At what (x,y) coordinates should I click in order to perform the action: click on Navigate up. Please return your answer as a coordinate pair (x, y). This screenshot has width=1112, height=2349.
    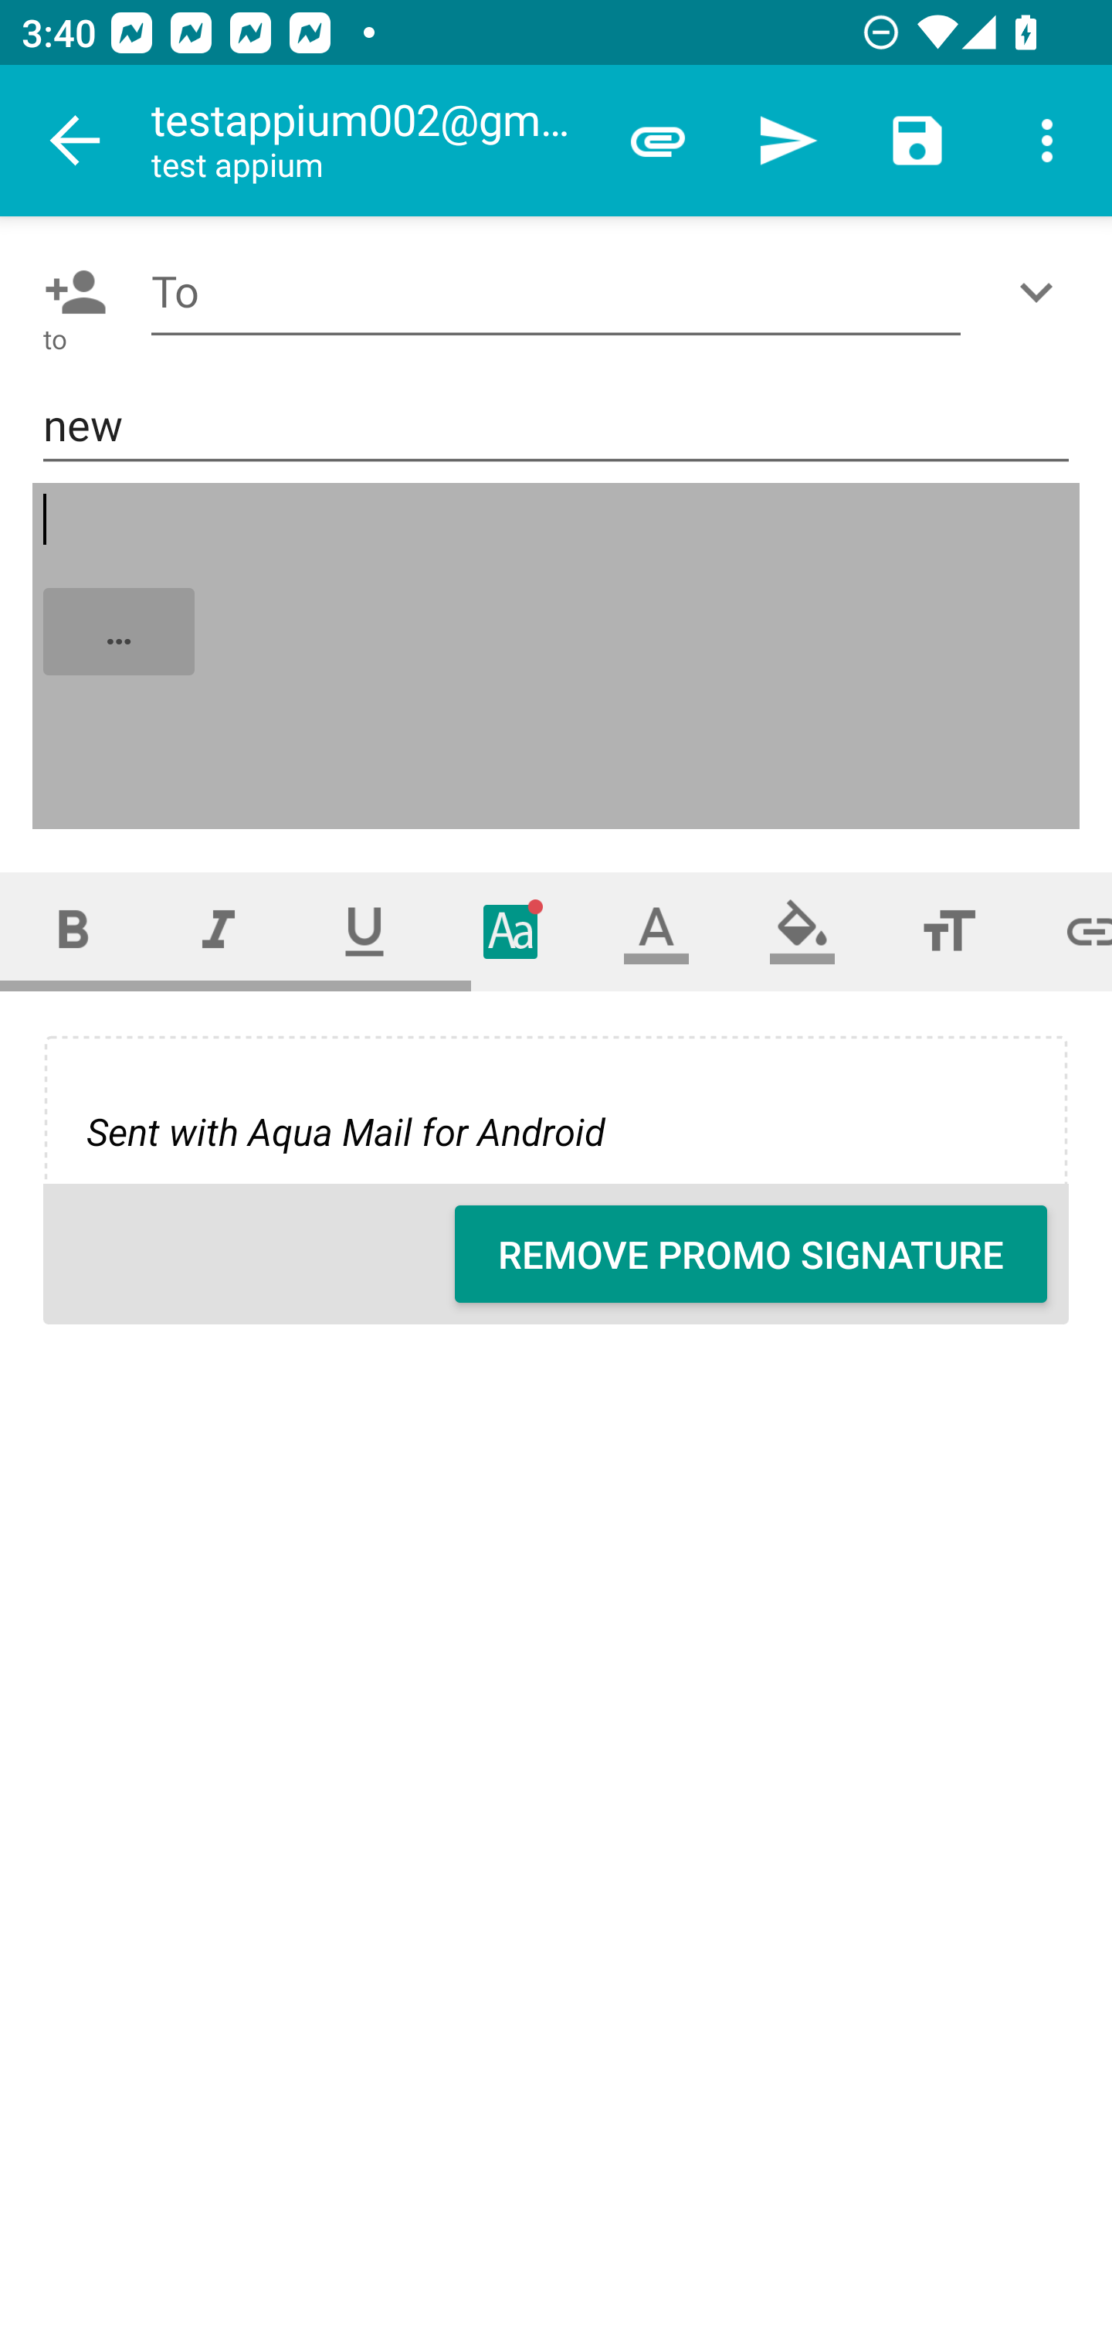
    Looking at the image, I should click on (76, 141).